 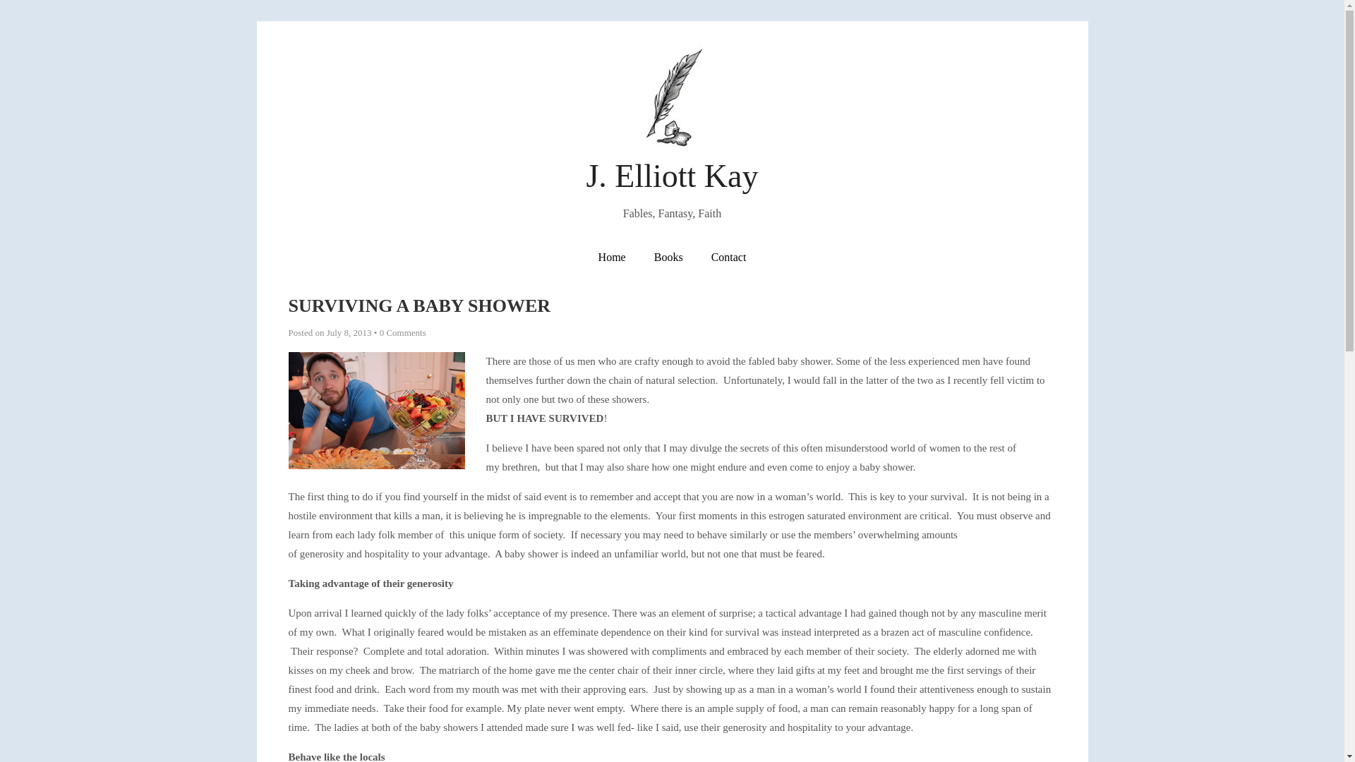 What do you see at coordinates (728, 257) in the screenshot?
I see `Contact` at bounding box center [728, 257].